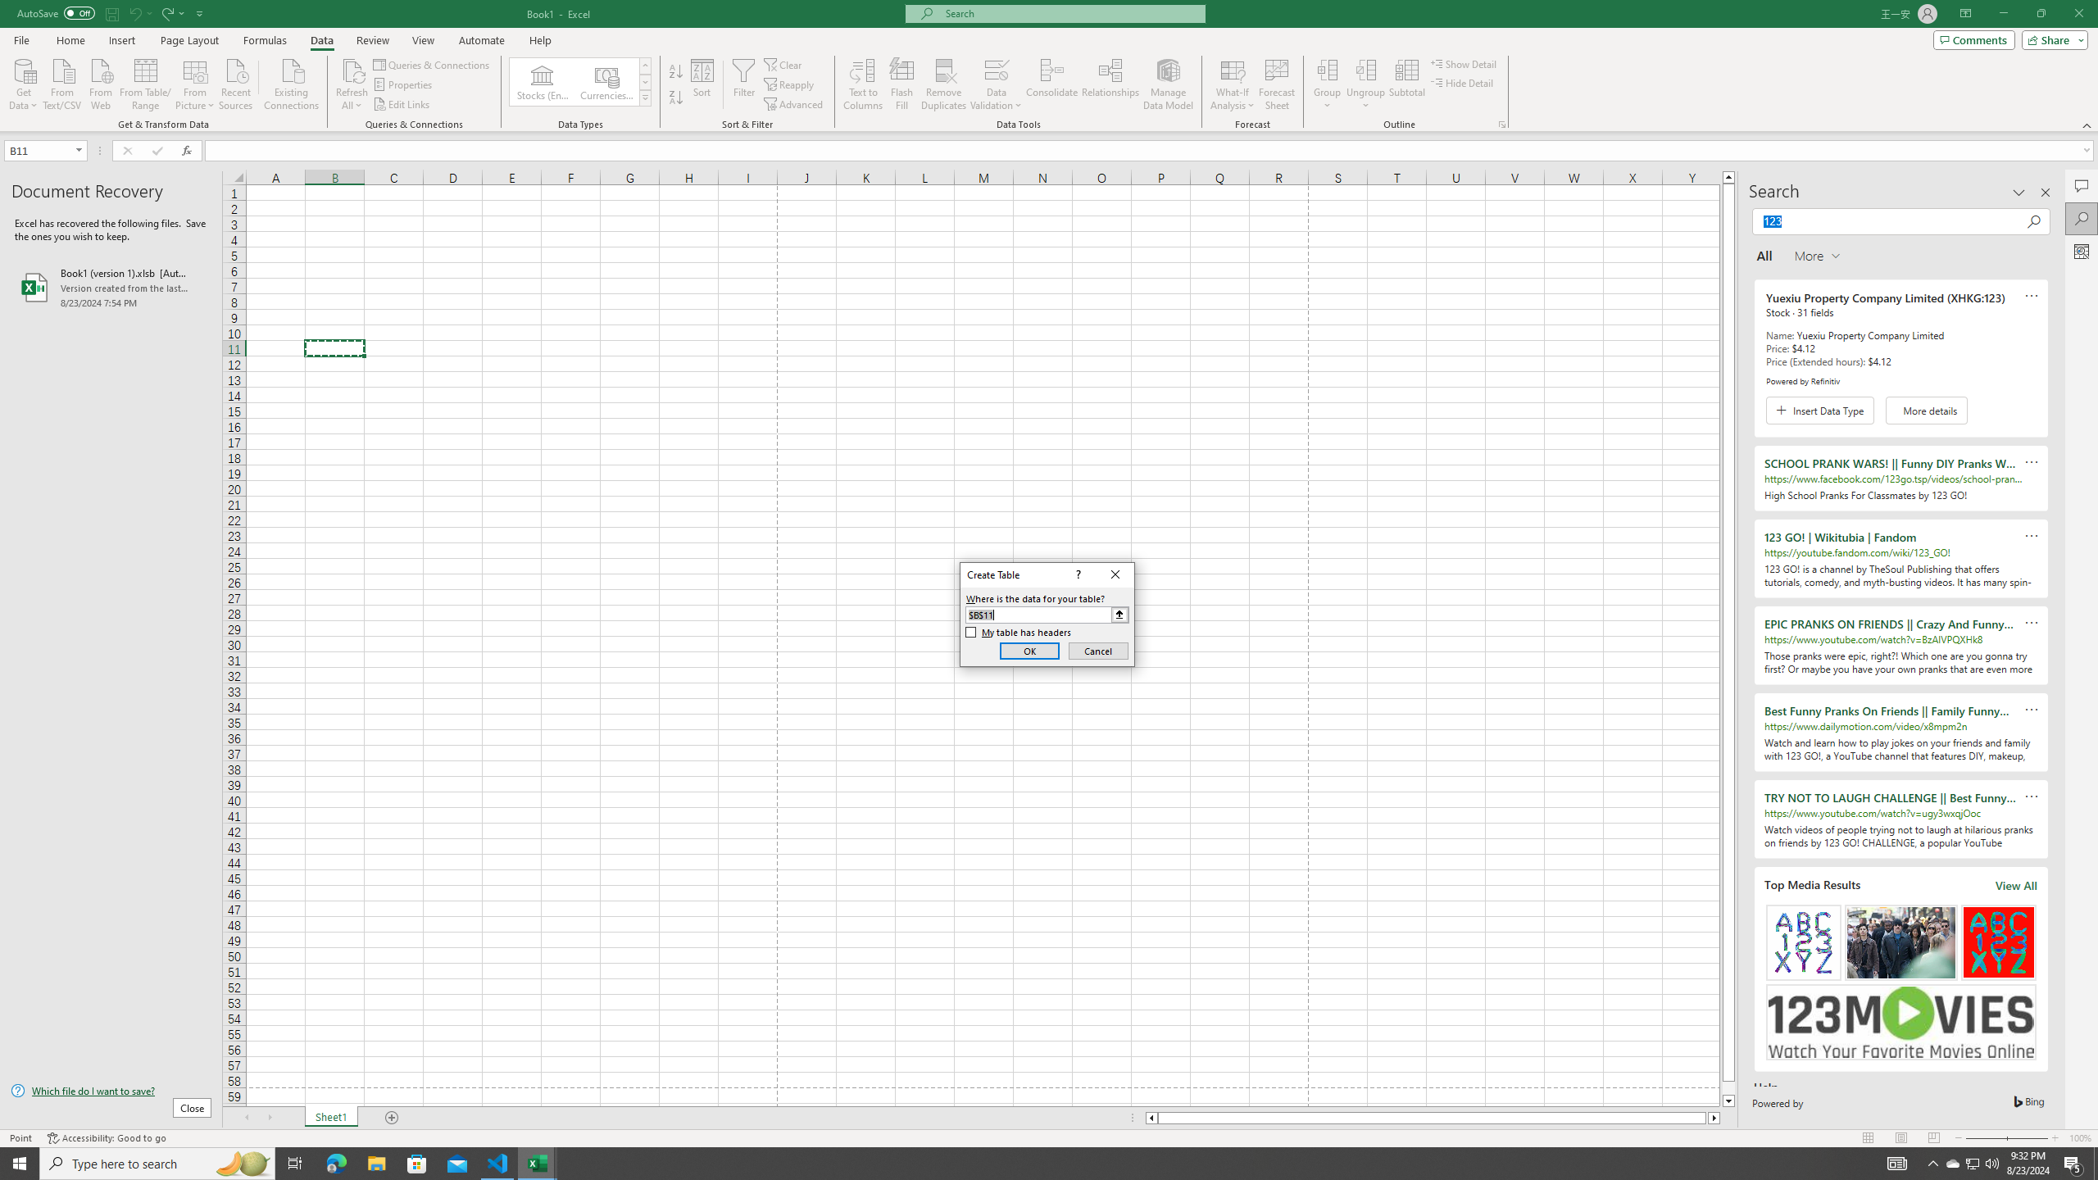  I want to click on Visual Studio Code - 1 running window, so click(498, 1164).